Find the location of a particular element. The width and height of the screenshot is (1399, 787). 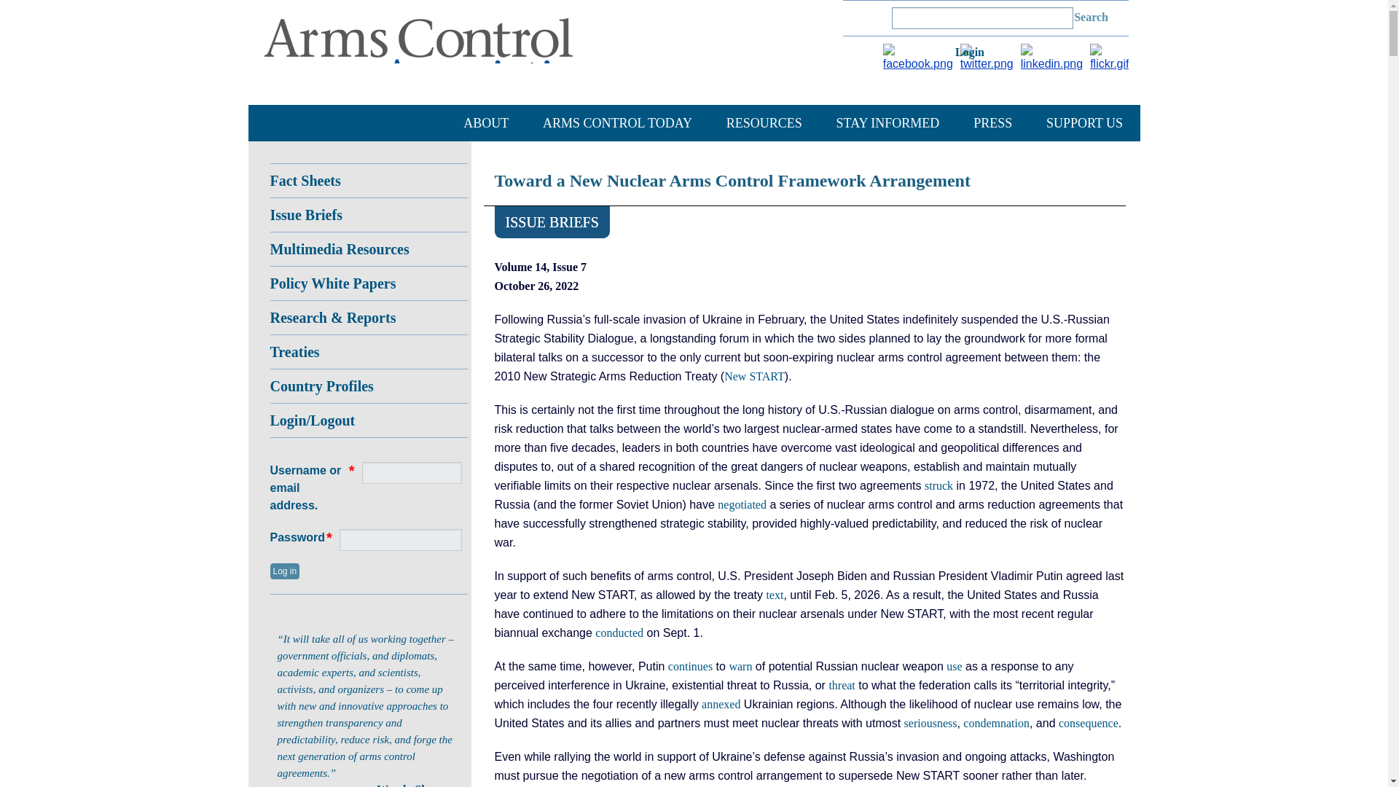

ABOUT is located at coordinates (485, 122).